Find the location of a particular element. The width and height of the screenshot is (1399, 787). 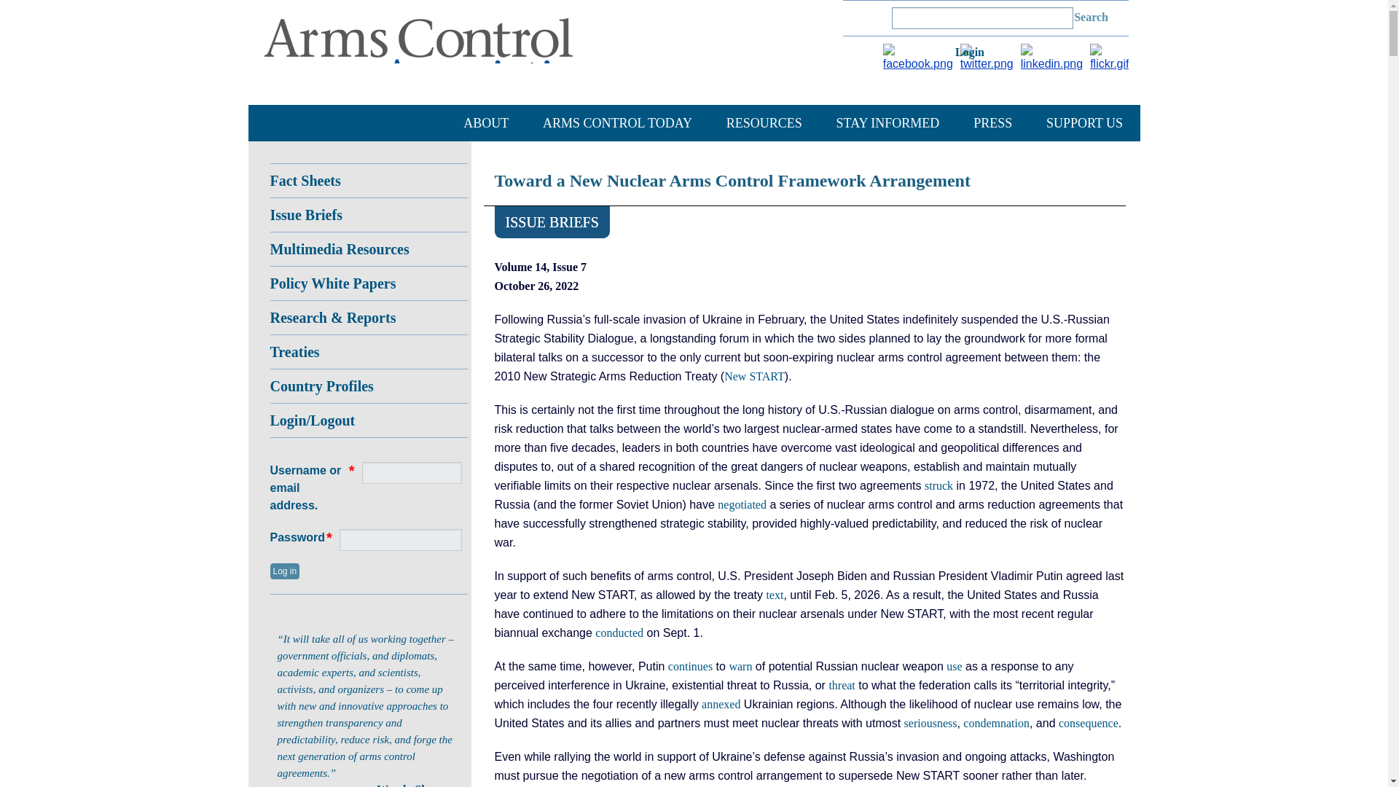

ABOUT is located at coordinates (485, 122).